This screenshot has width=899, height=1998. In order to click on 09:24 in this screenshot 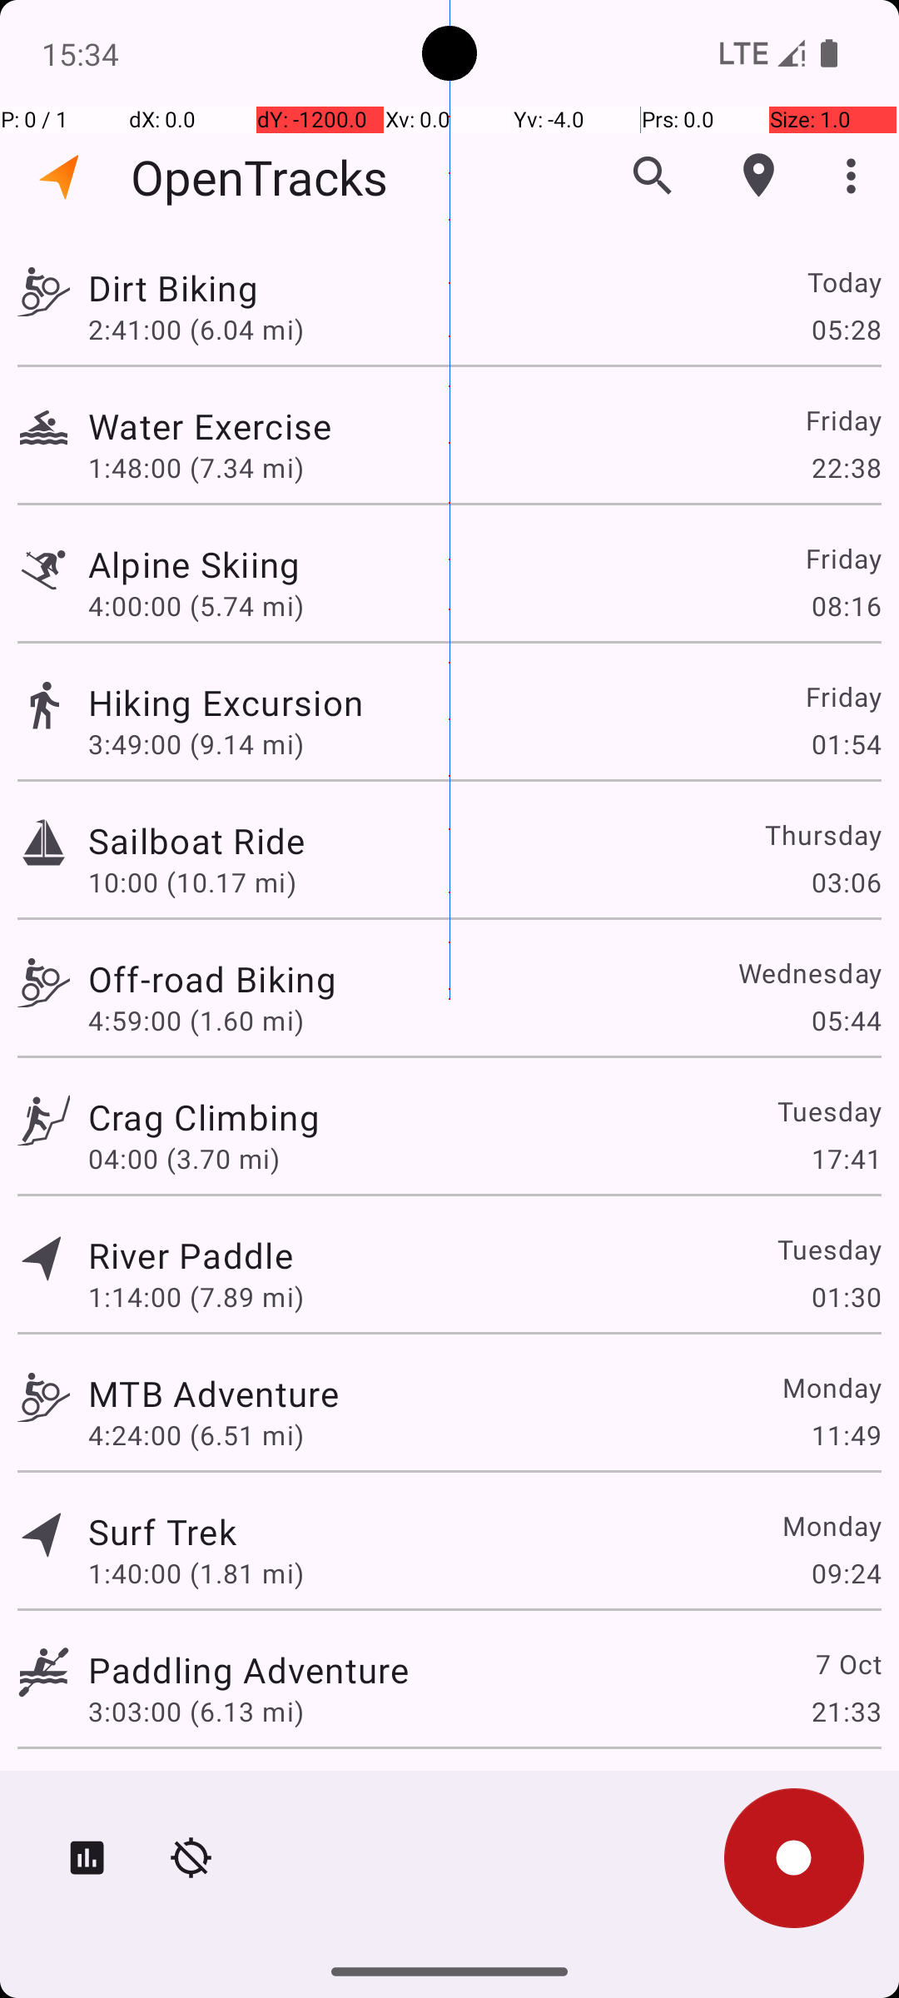, I will do `click(846, 1573)`.